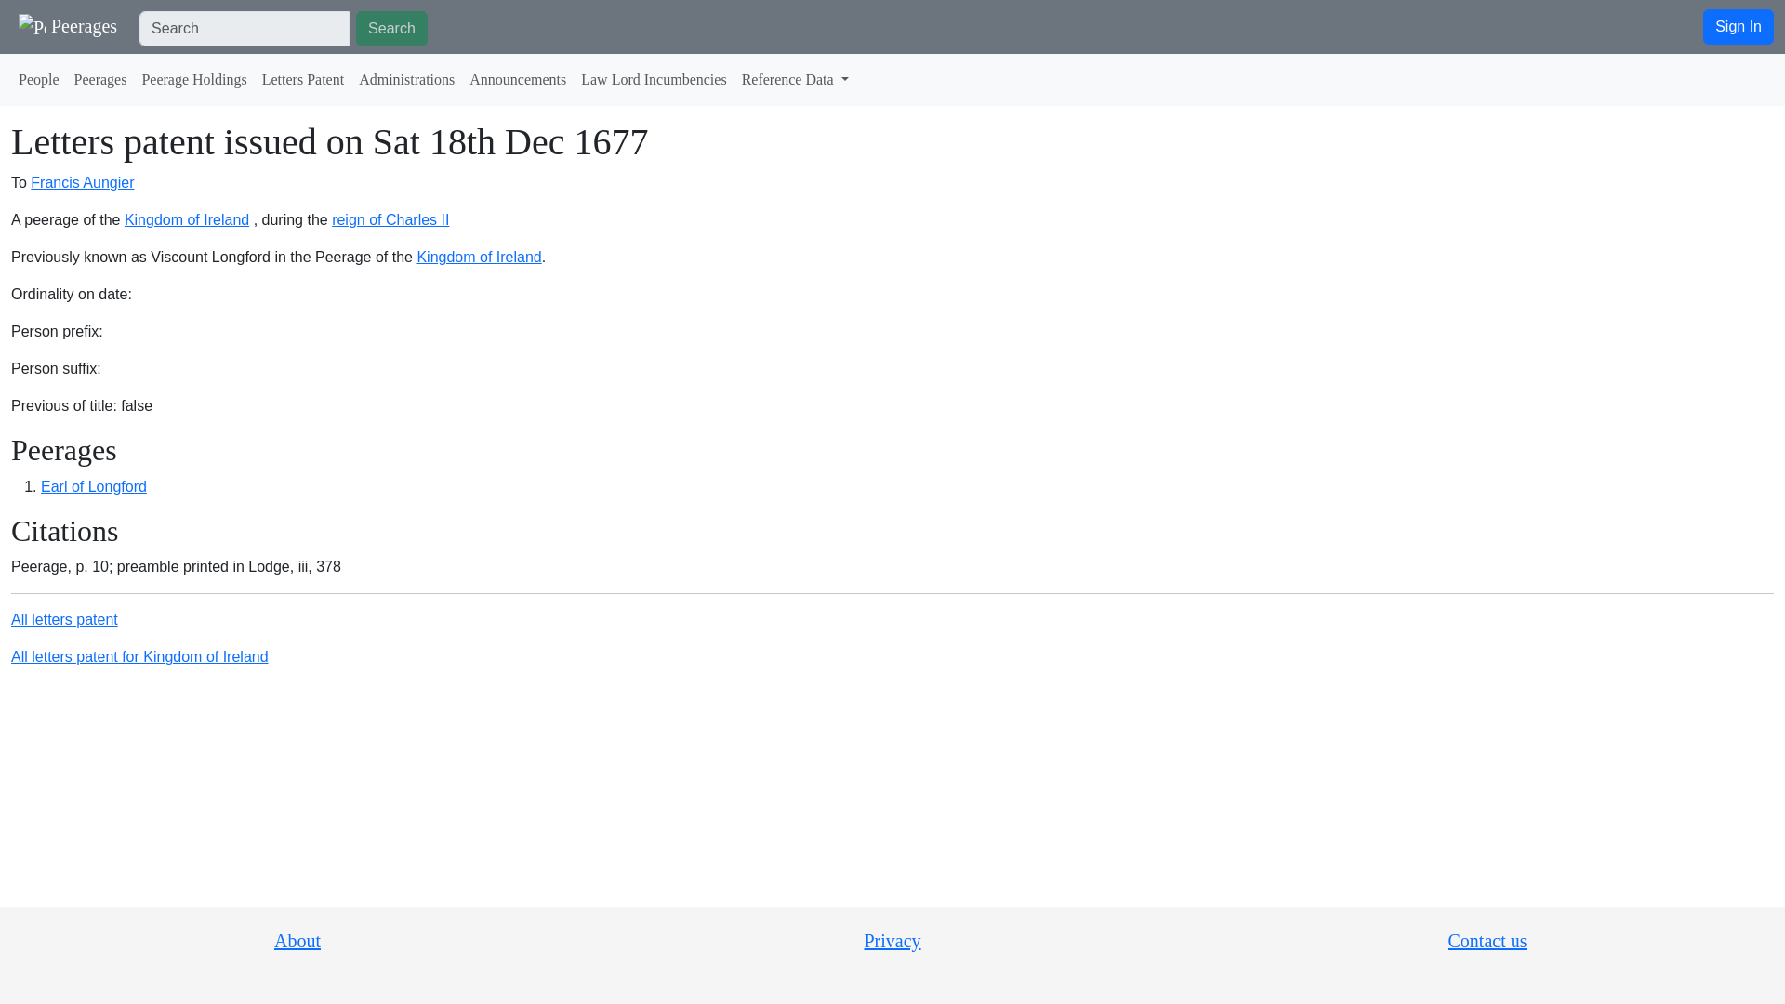 The height and width of the screenshot is (1004, 1785). I want to click on Peerages, so click(100, 79).